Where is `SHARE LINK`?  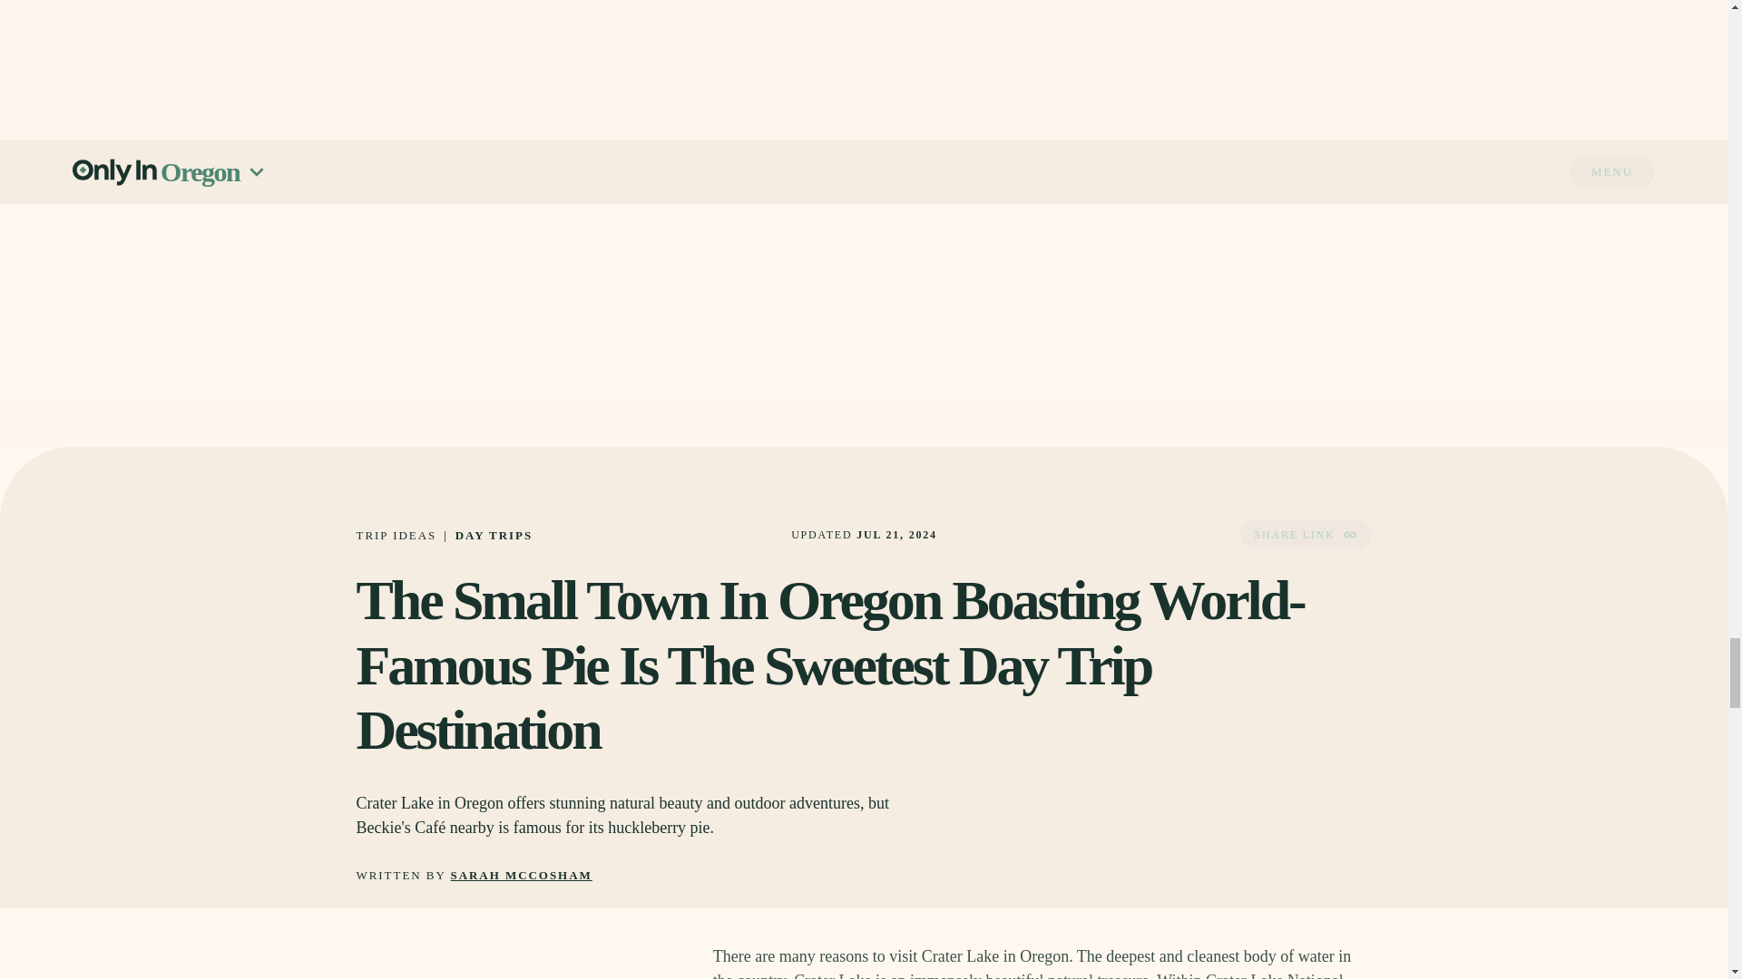 SHARE LINK is located at coordinates (1305, 535).